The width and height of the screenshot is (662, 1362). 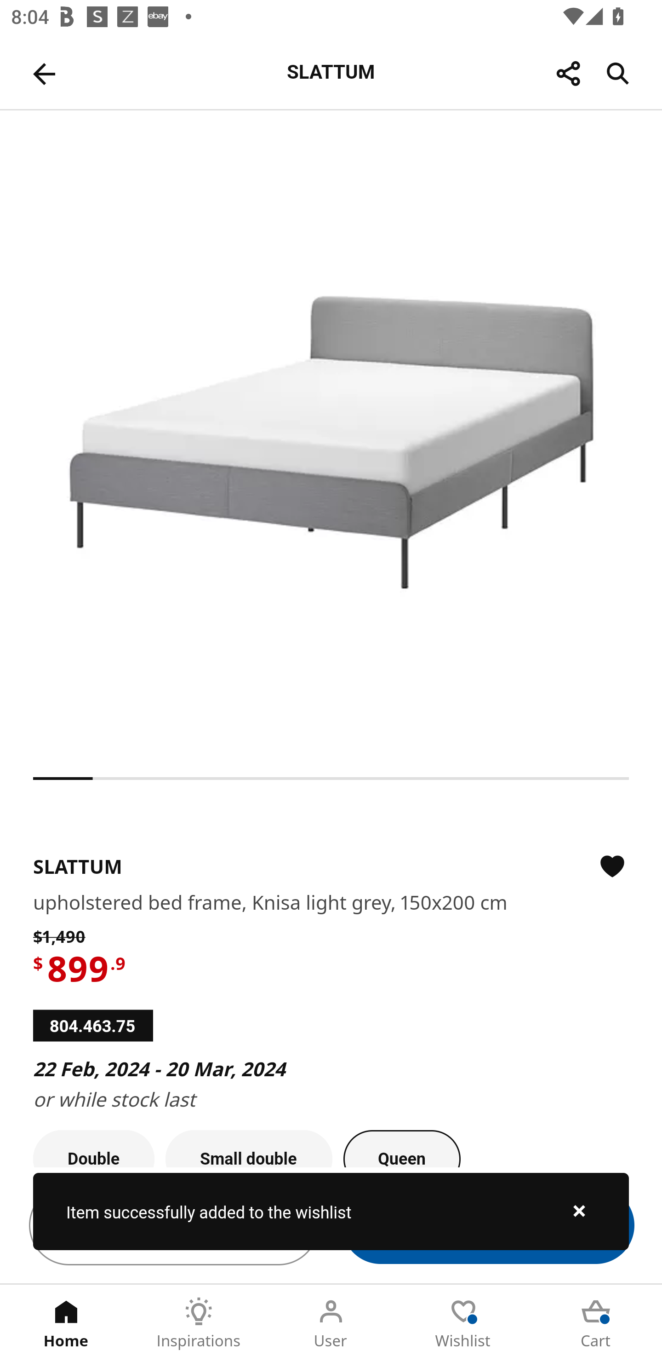 What do you see at coordinates (94, 1148) in the screenshot?
I see `Double` at bounding box center [94, 1148].